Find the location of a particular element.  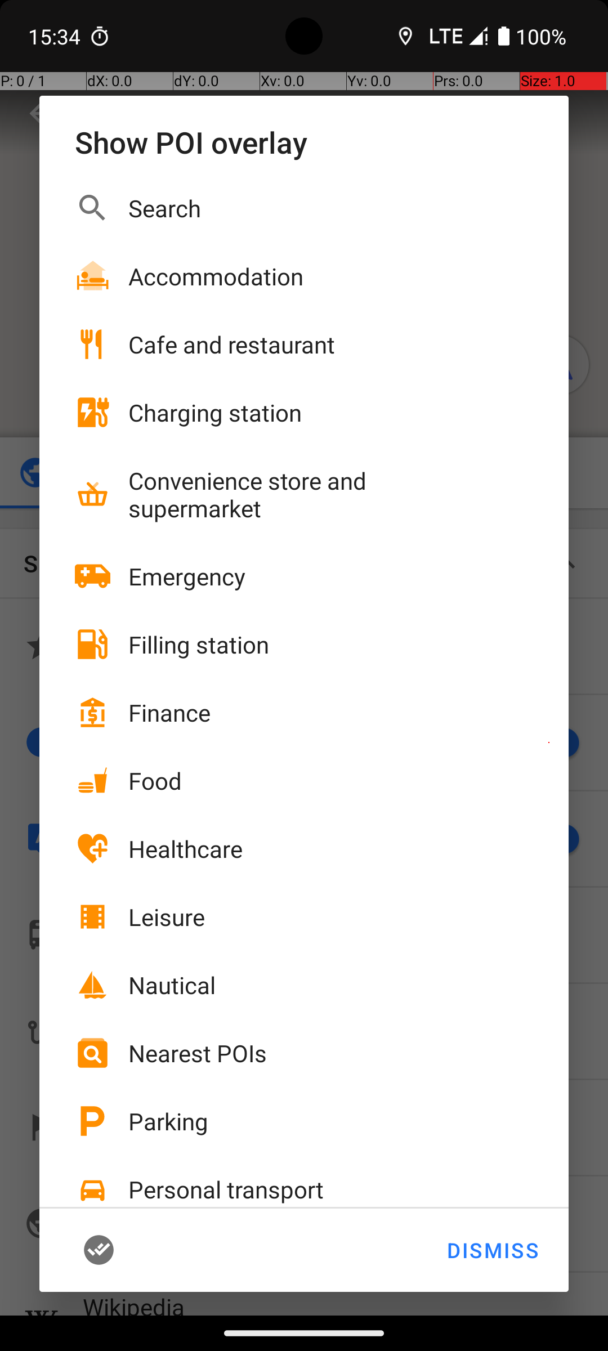

Leisure is located at coordinates (167, 916).